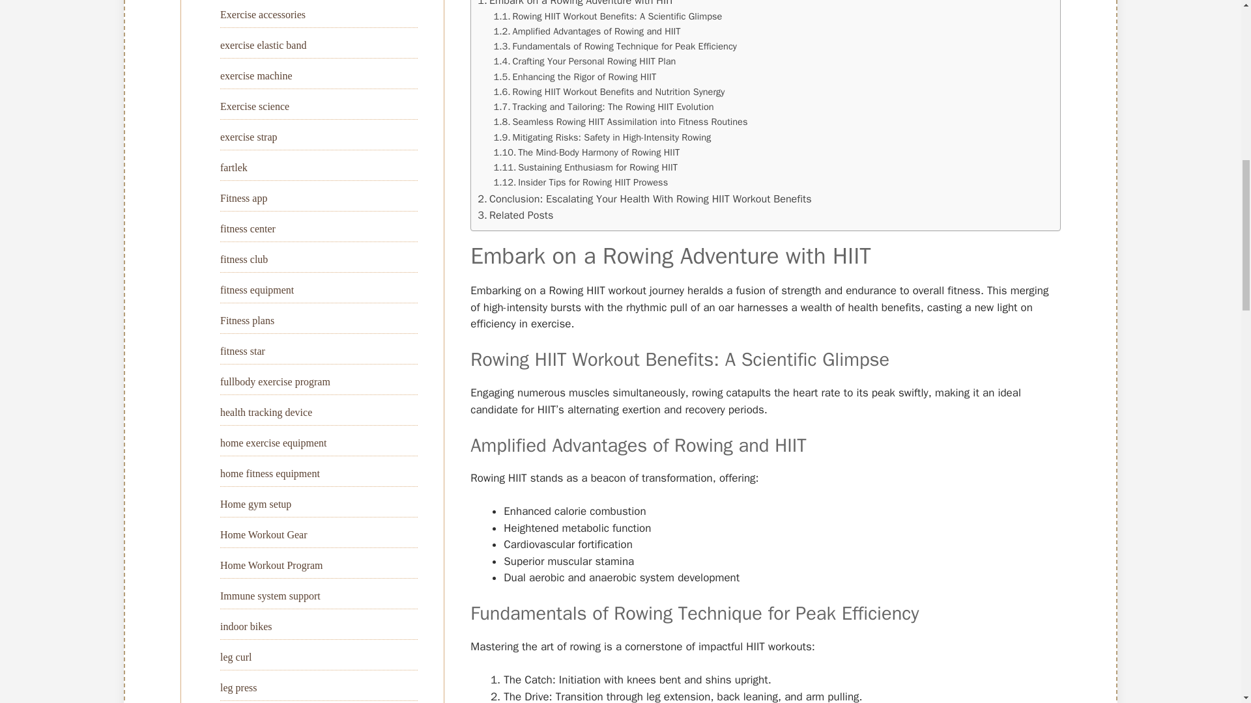 This screenshot has height=703, width=1251. I want to click on Related Posts, so click(515, 215).